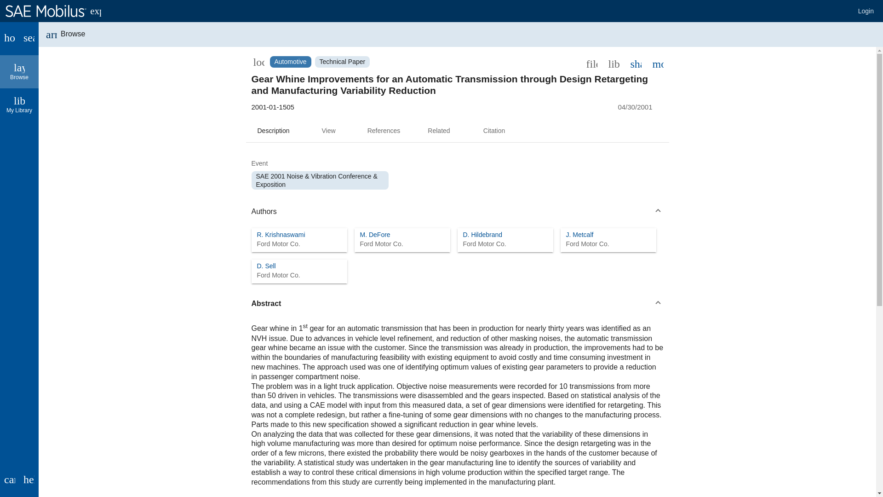 The height and width of the screenshot is (497, 883). What do you see at coordinates (328, 131) in the screenshot?
I see `View` at bounding box center [328, 131].